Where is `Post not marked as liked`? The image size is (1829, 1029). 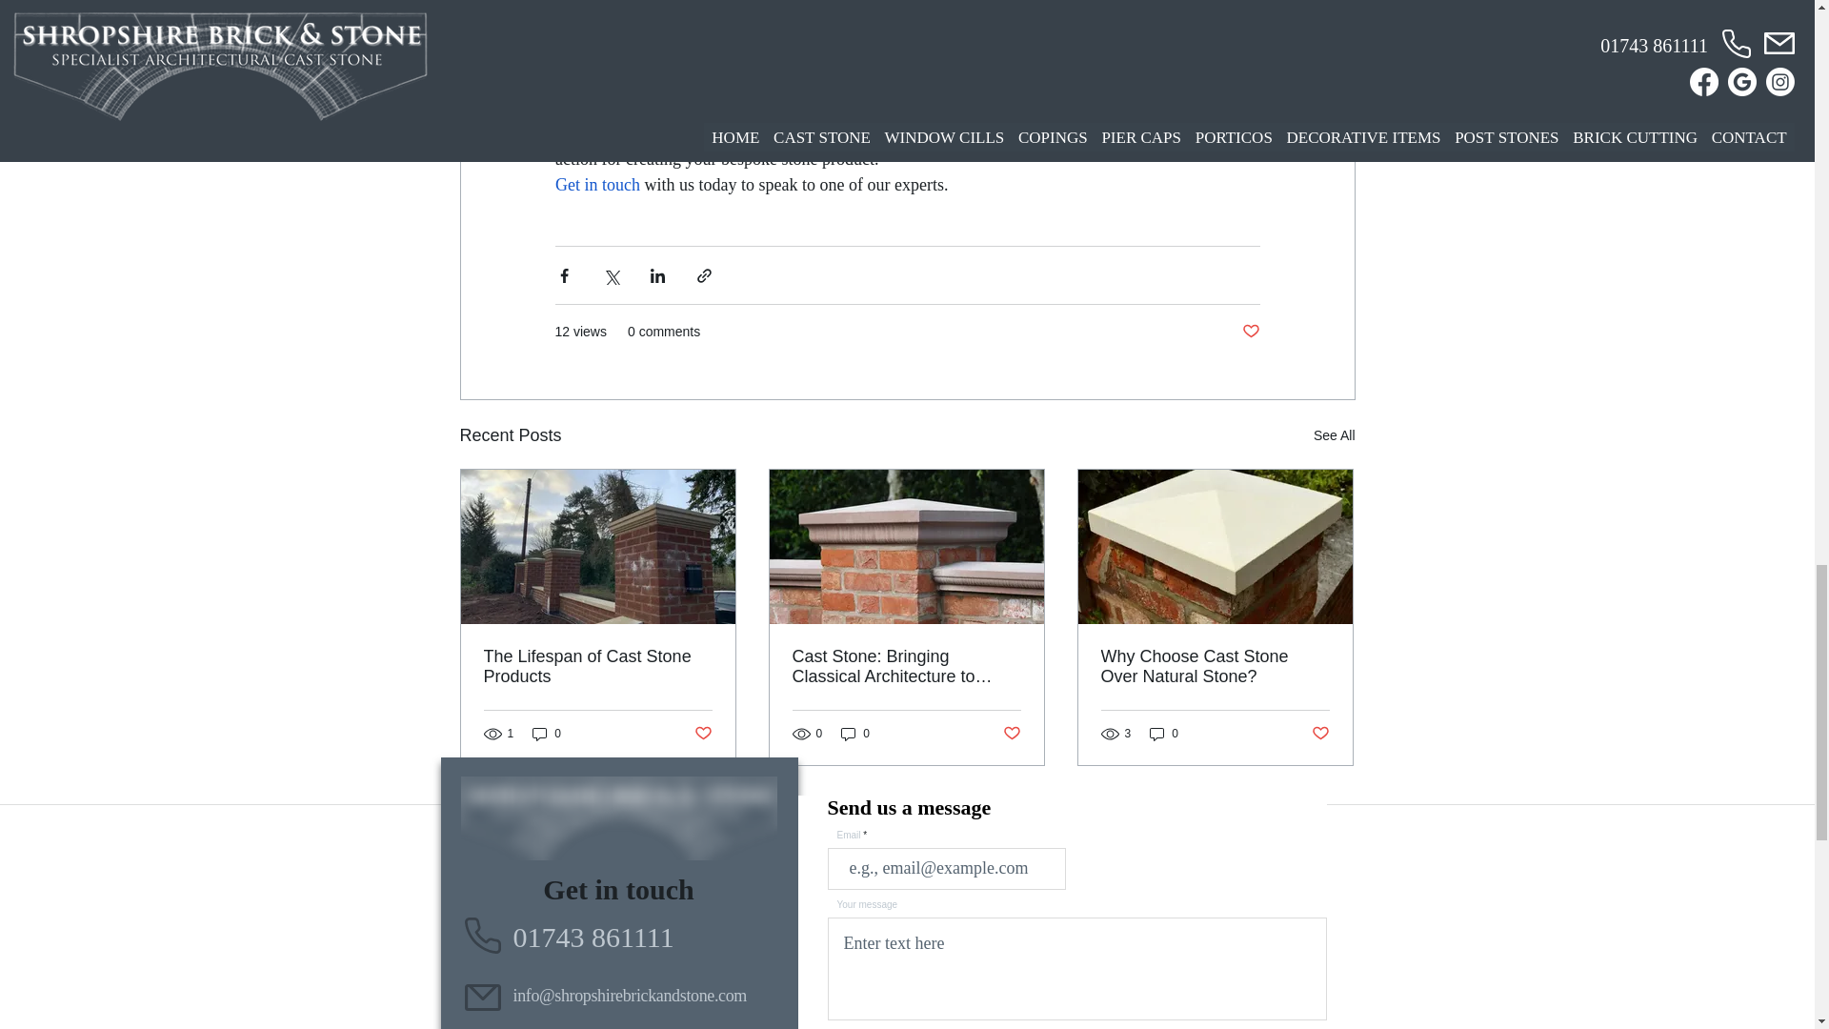 Post not marked as liked is located at coordinates (1012, 734).